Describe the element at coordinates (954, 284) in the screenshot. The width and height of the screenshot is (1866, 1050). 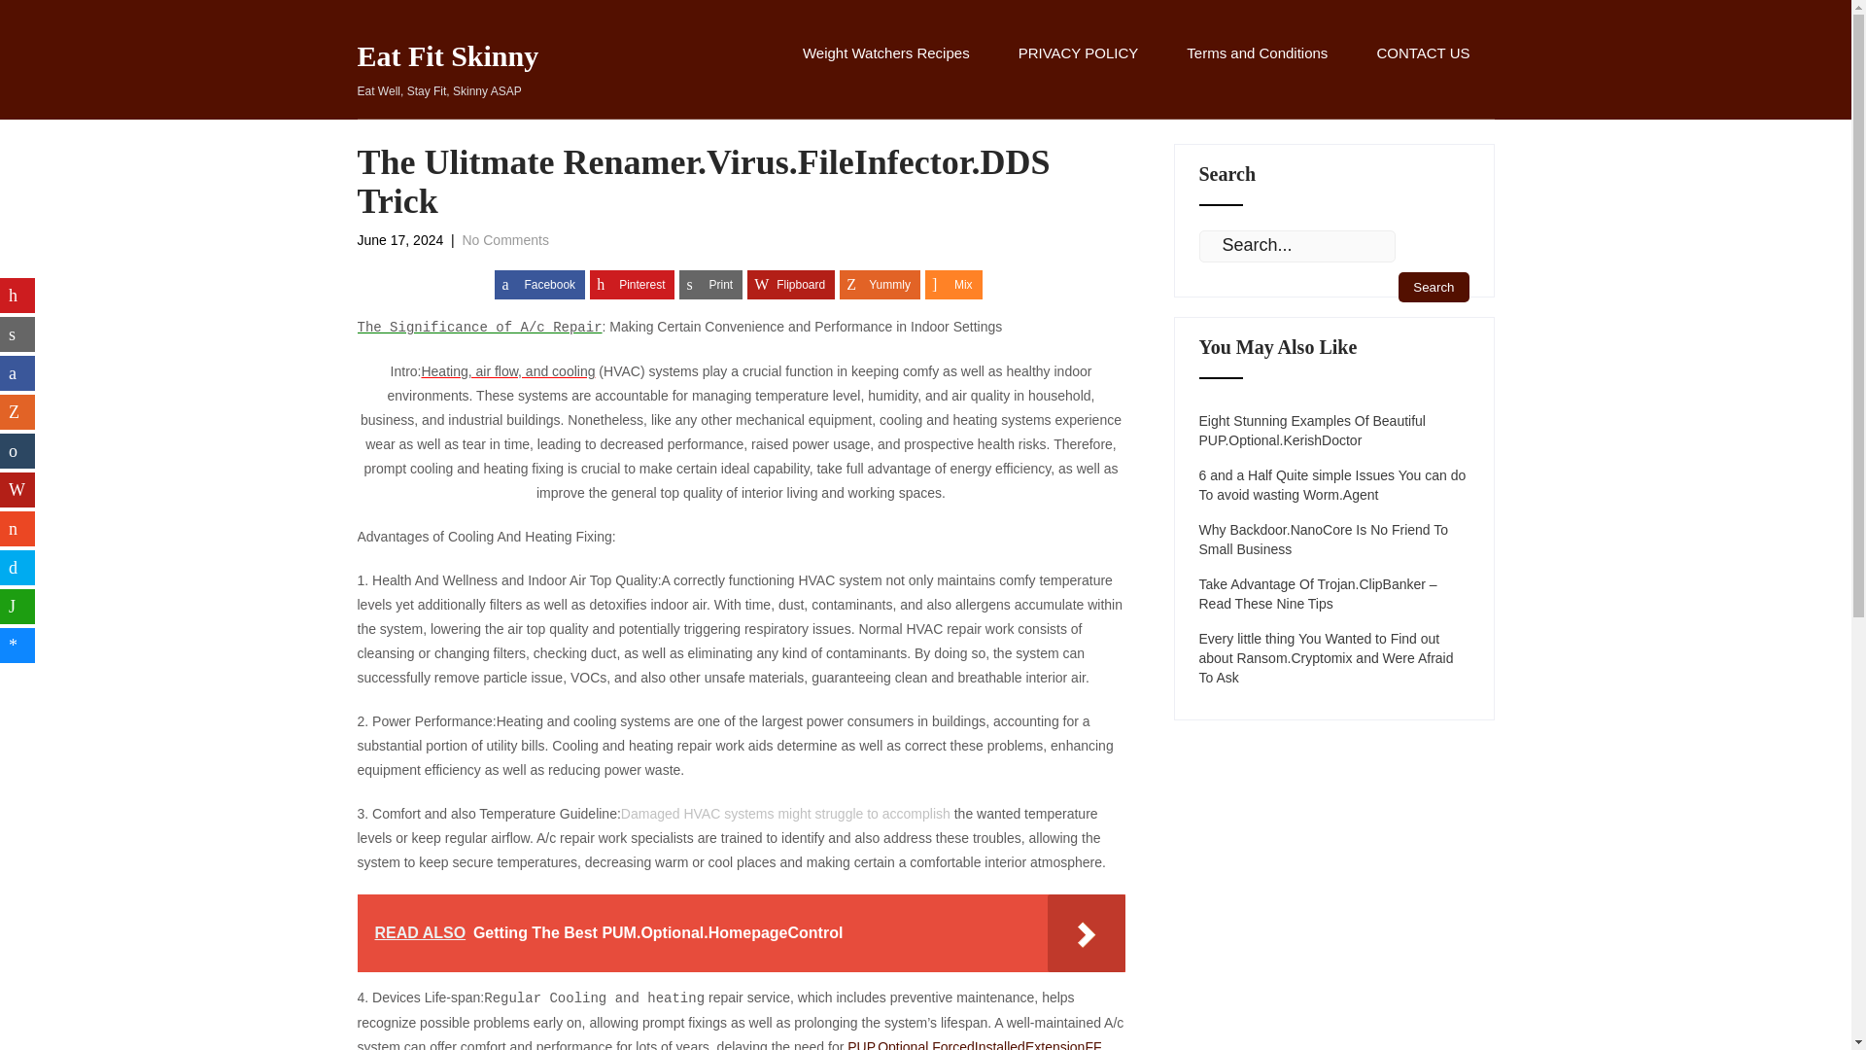
I see `Pinterest` at that location.